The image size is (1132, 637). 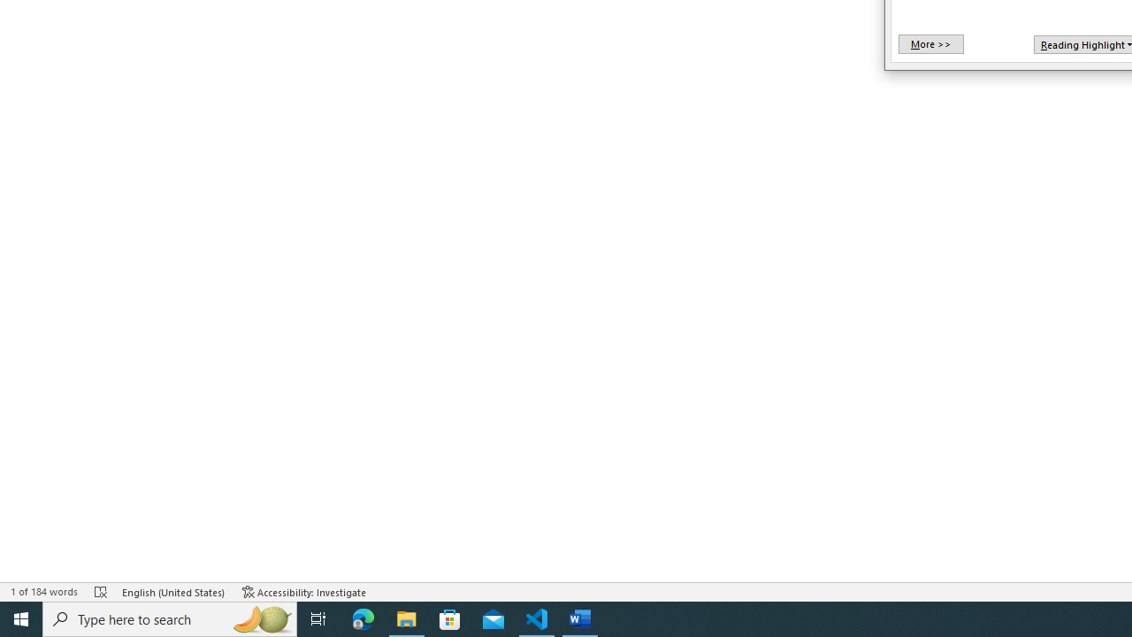 What do you see at coordinates (101, 591) in the screenshot?
I see `Spelling and Grammar Check Errors` at bounding box center [101, 591].